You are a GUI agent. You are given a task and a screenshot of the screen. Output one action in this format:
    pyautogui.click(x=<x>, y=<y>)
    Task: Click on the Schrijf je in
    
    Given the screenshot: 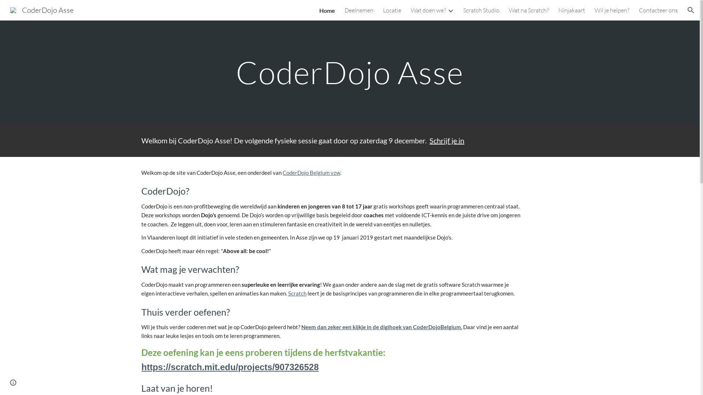 What is the action you would take?
    pyautogui.click(x=447, y=140)
    